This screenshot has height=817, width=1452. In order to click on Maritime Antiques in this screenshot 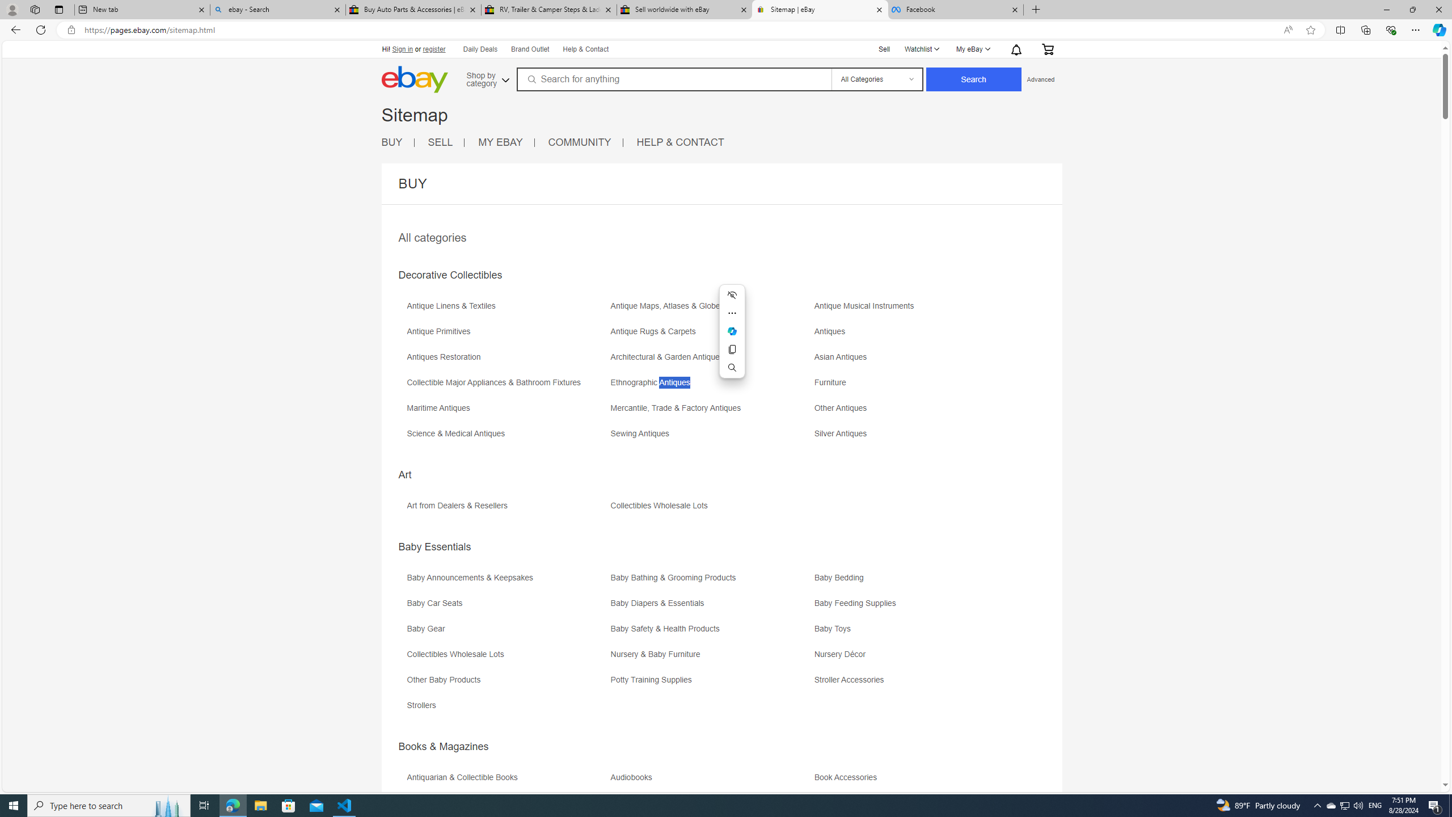, I will do `click(507, 412)`.